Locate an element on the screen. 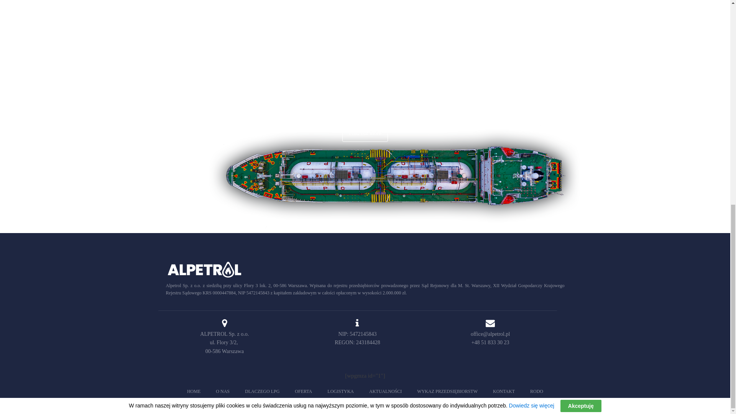 The height and width of the screenshot is (414, 736). O NAS is located at coordinates (222, 391).